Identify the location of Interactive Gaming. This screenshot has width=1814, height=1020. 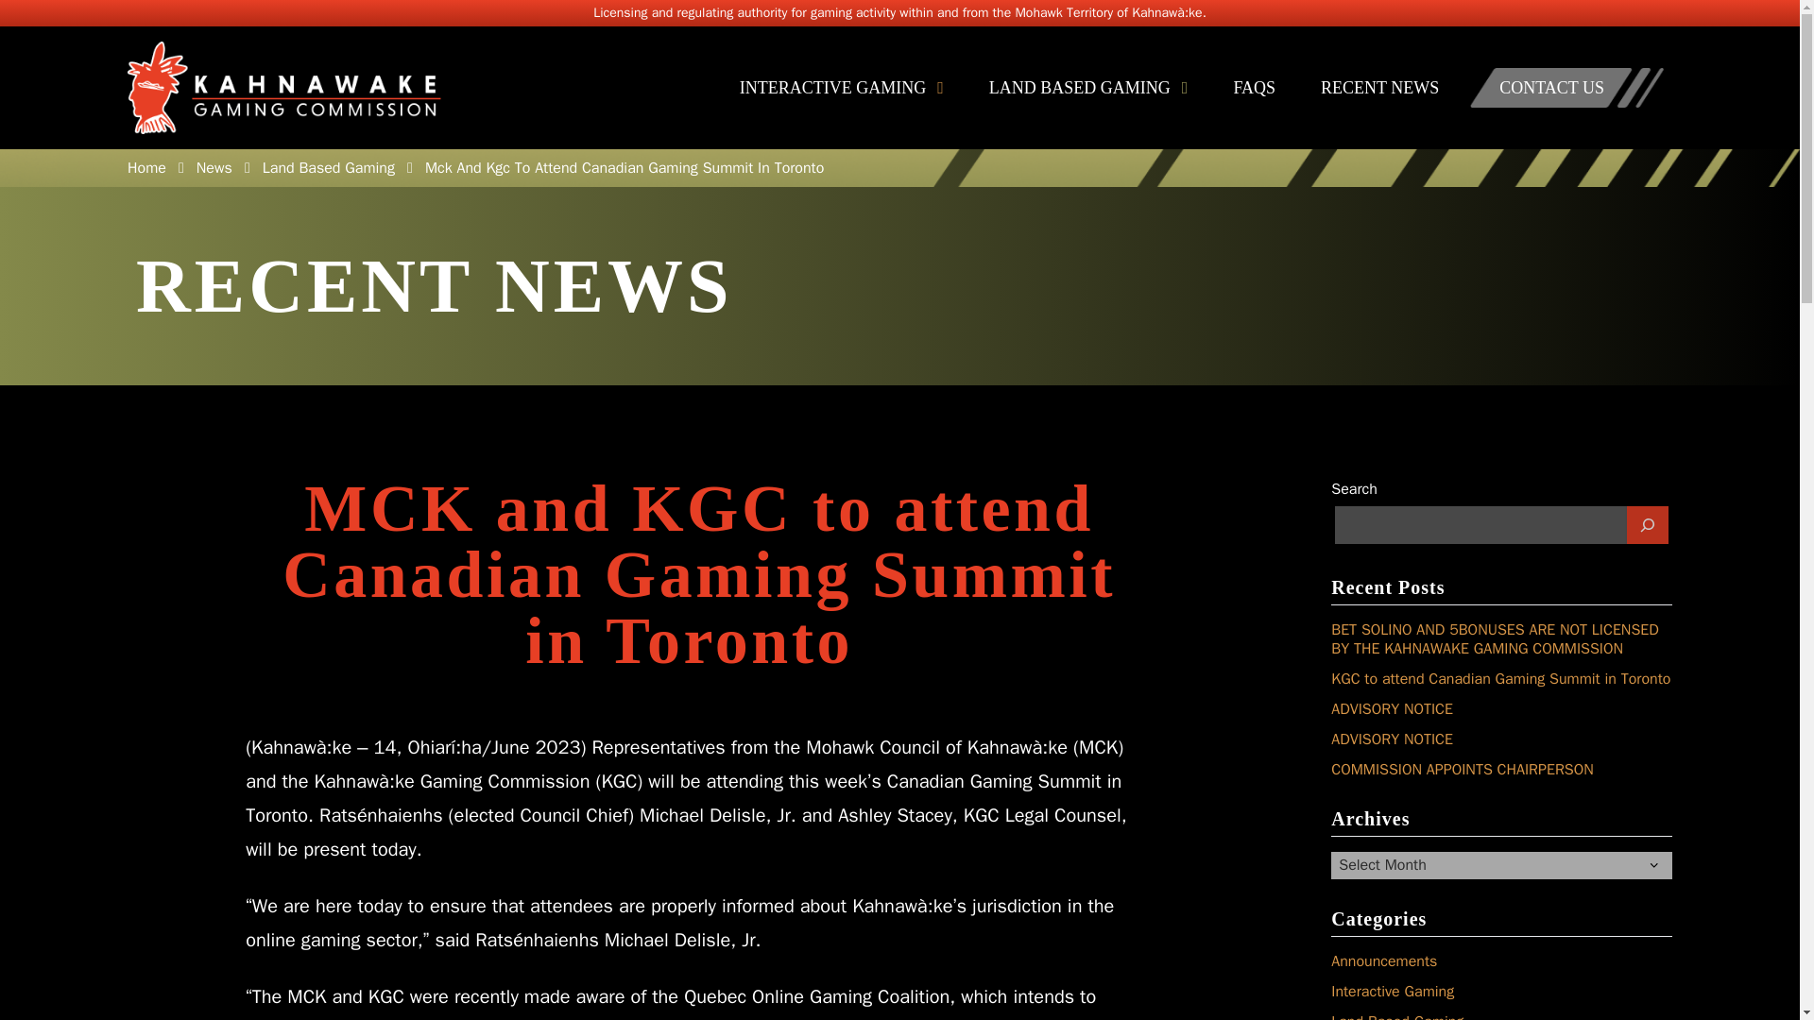
(1393, 992).